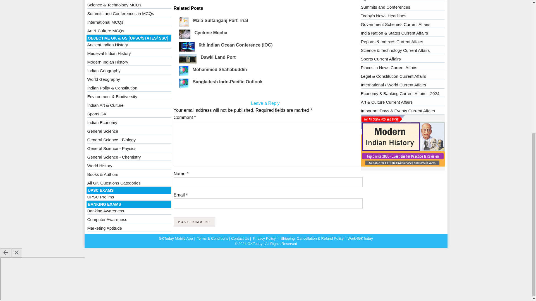 The width and height of the screenshot is (536, 301). Describe the element at coordinates (211, 33) in the screenshot. I see `Cyclone Mocha` at that location.